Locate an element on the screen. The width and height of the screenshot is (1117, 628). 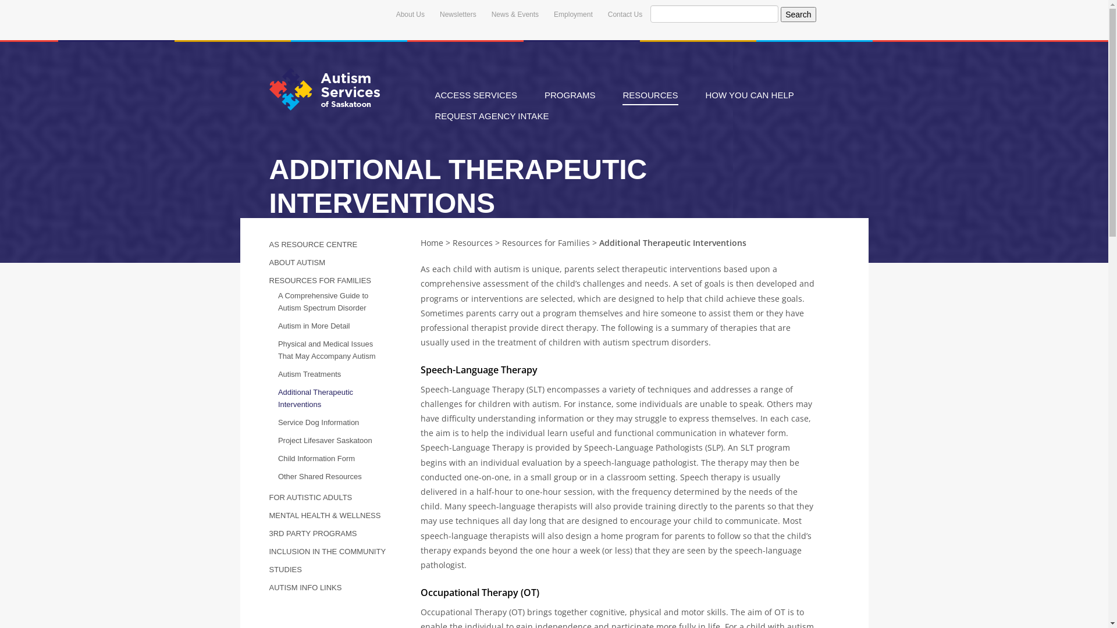
Newsletters is located at coordinates (458, 15).